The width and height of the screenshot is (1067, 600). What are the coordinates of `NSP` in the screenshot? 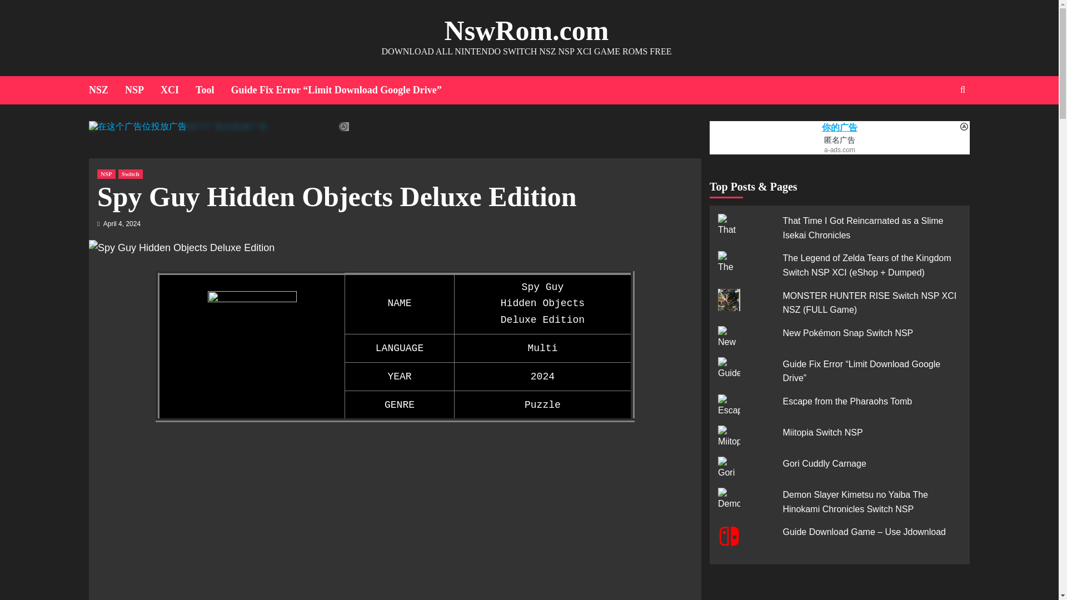 It's located at (106, 173).